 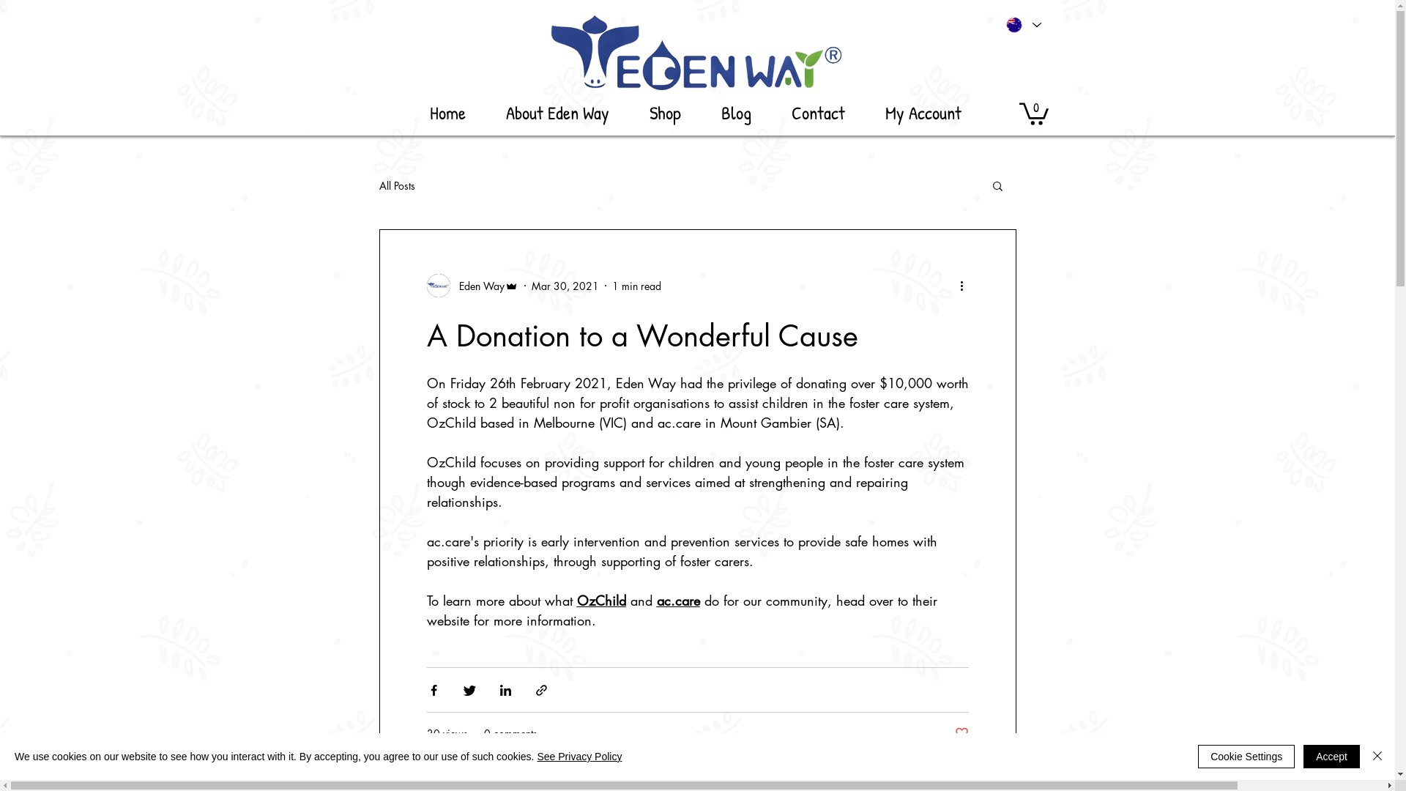 What do you see at coordinates (448, 113) in the screenshot?
I see `Home` at bounding box center [448, 113].